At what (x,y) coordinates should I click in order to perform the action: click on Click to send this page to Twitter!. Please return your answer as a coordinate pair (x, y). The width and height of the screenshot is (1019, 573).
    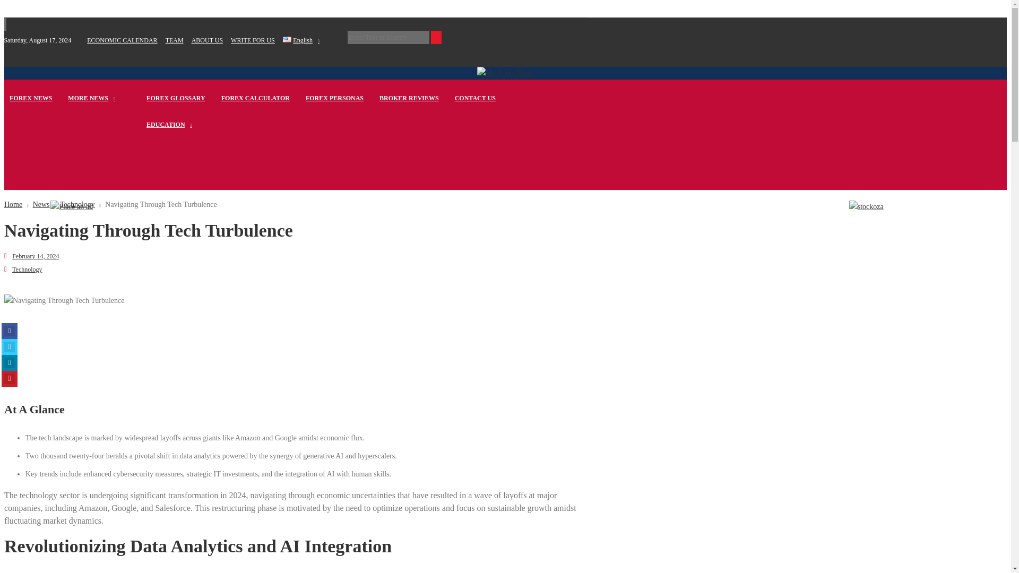
    Looking at the image, I should click on (10, 347).